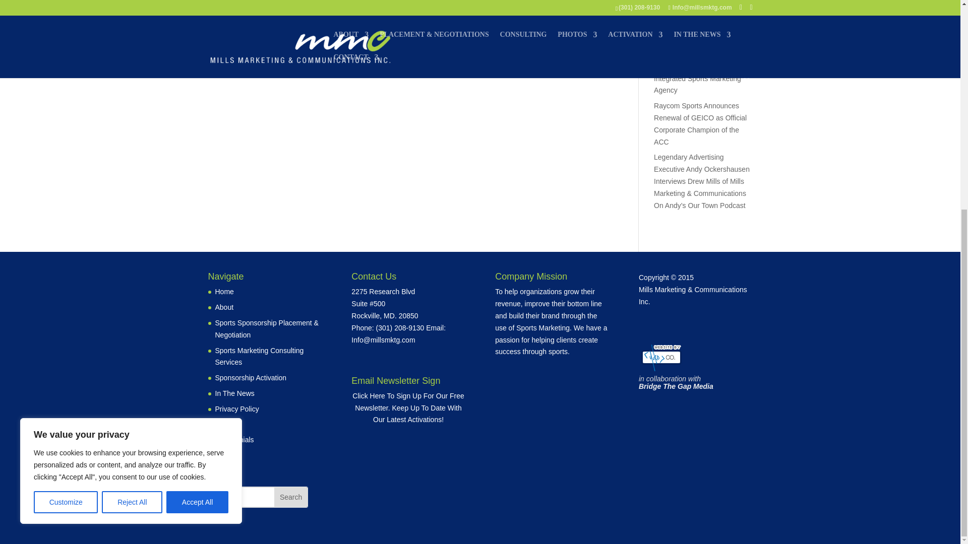  I want to click on Search, so click(290, 497).